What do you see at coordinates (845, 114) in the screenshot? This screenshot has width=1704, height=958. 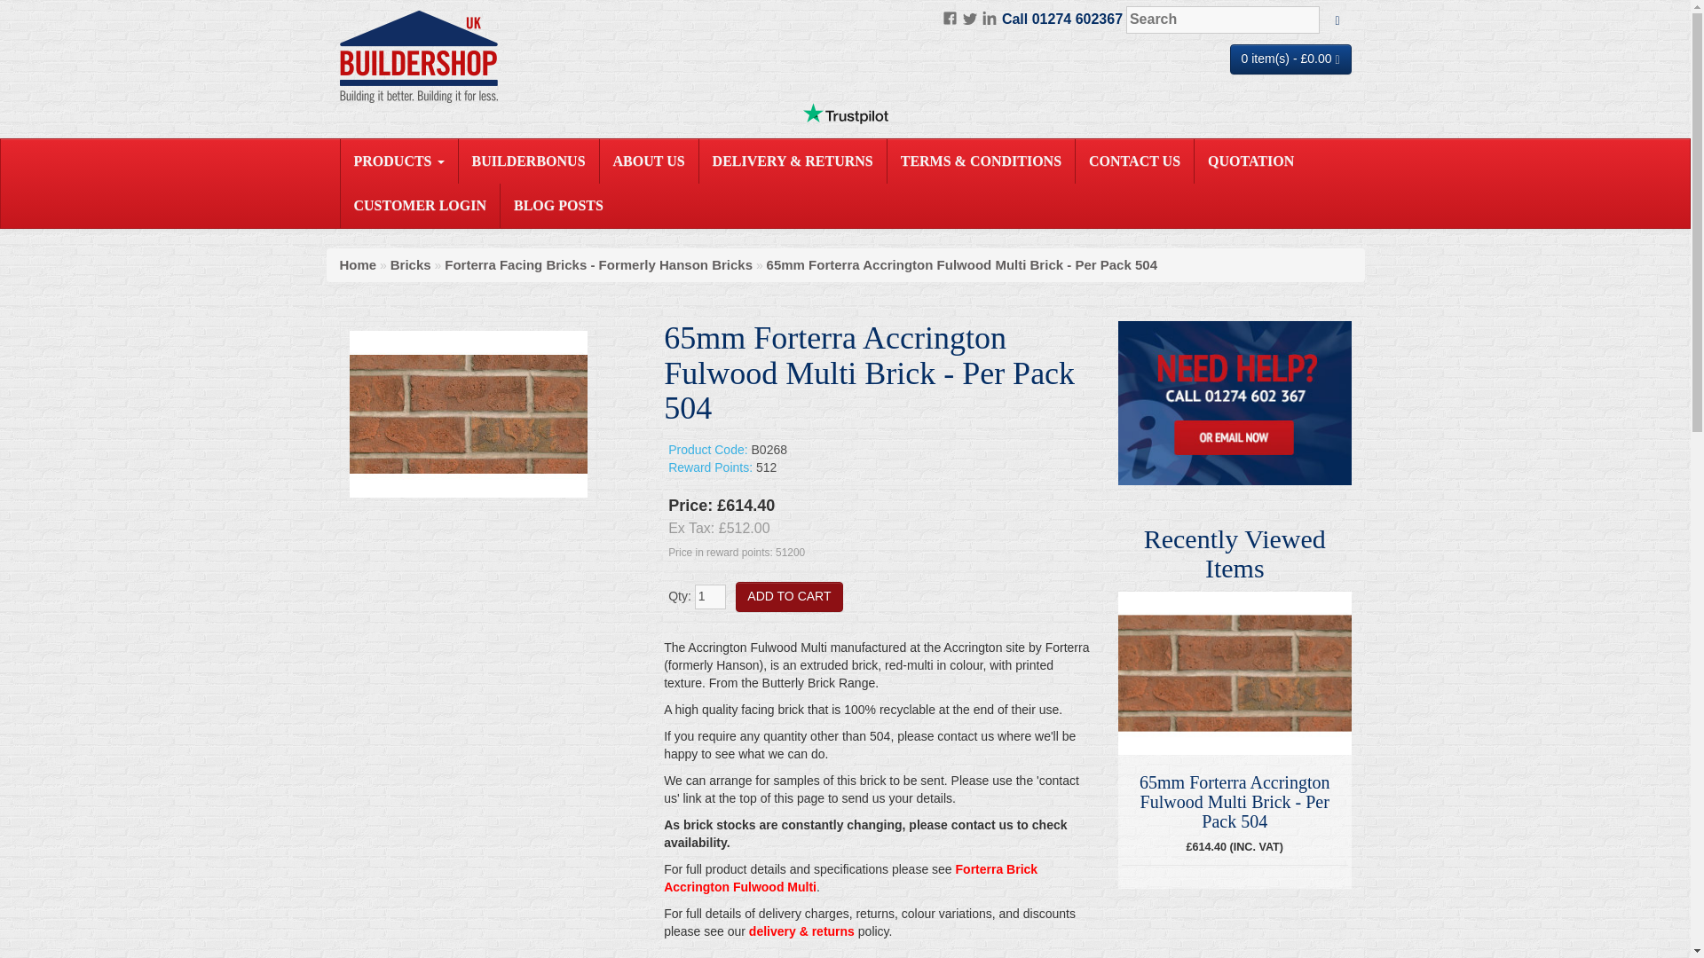 I see `Customer reviews powered by Trustpilot` at bounding box center [845, 114].